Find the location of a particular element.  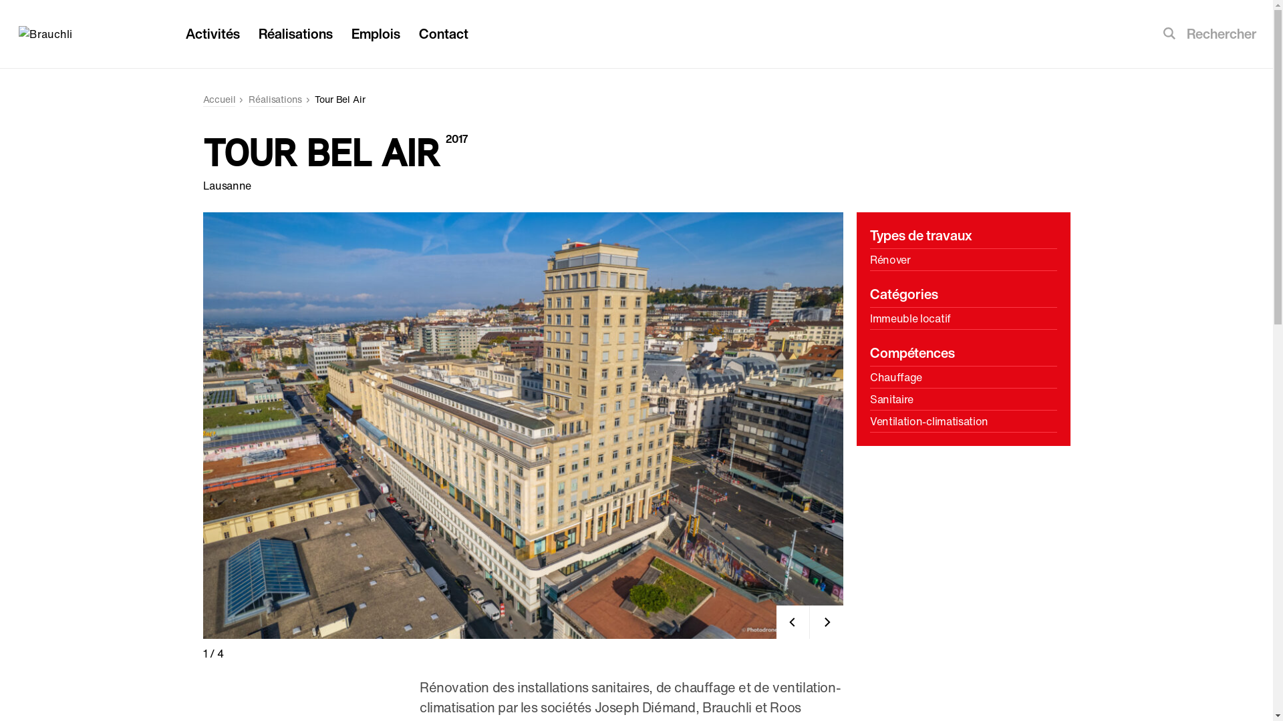

Emplois is located at coordinates (376, 33).